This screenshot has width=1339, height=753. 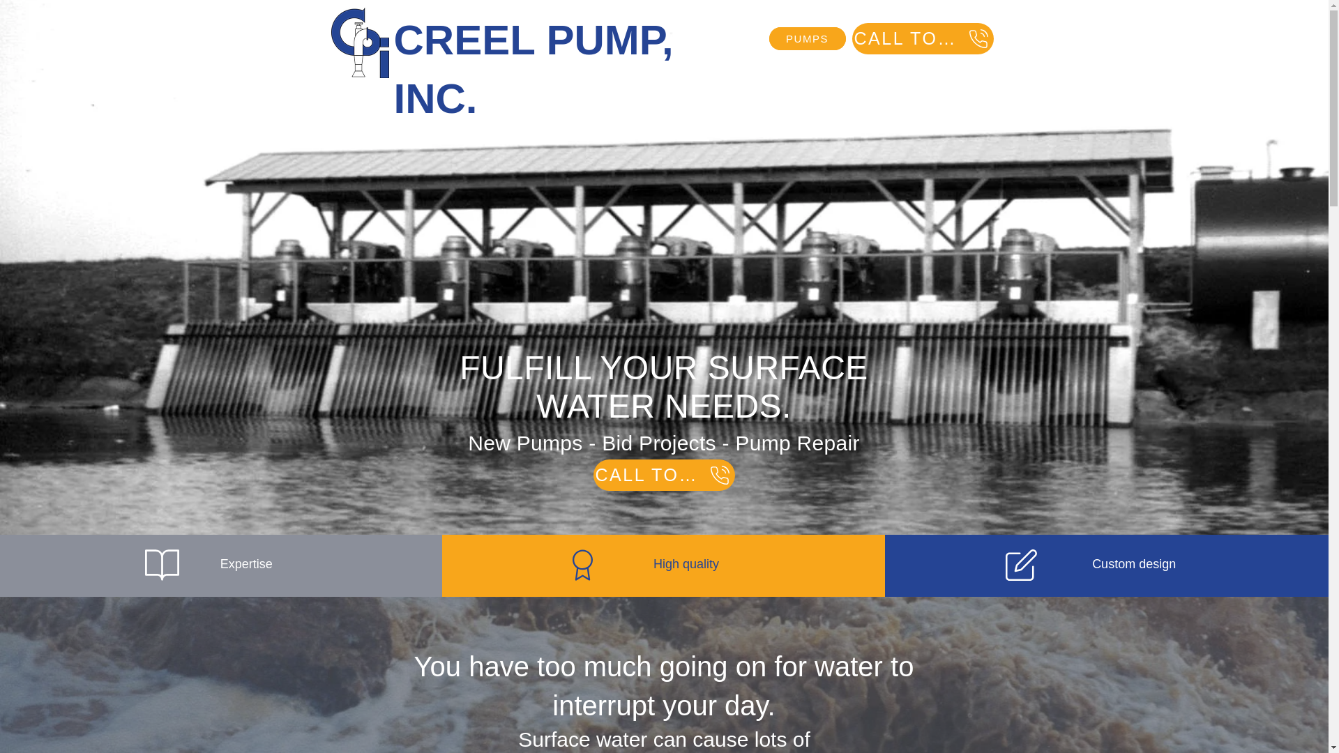 I want to click on CALL TODAY!, so click(x=922, y=38).